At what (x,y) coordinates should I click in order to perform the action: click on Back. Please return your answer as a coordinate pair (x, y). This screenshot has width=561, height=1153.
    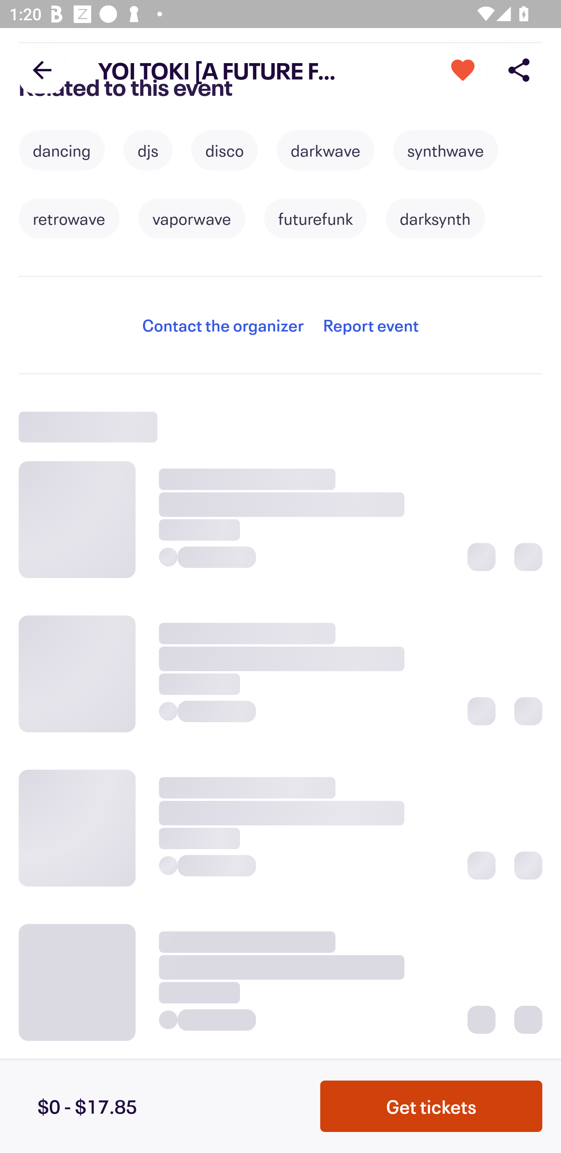
    Looking at the image, I should click on (42, 69).